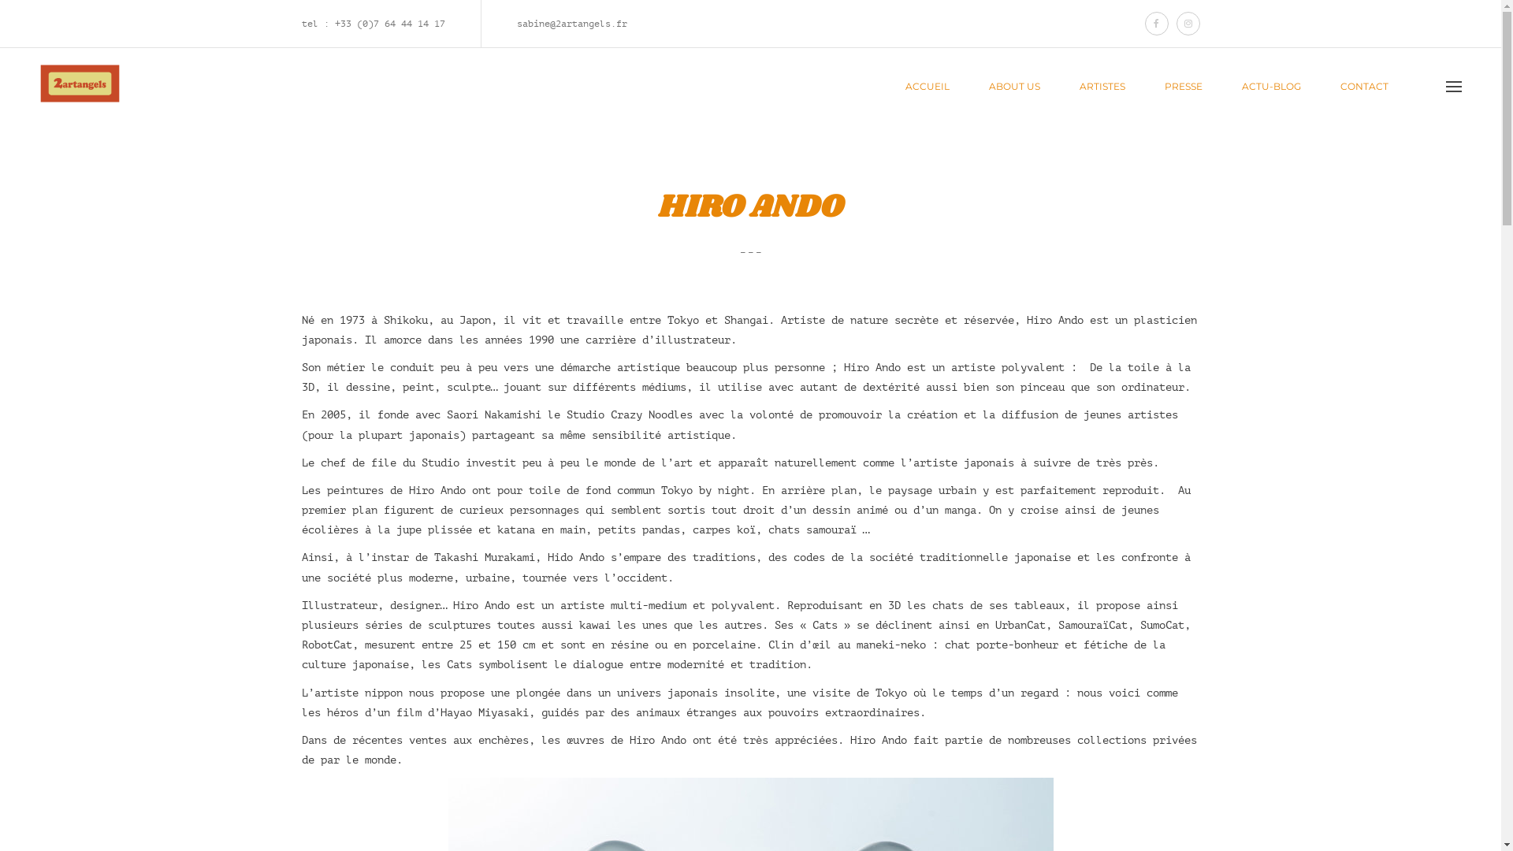  I want to click on ABOUT US, so click(1015, 87).